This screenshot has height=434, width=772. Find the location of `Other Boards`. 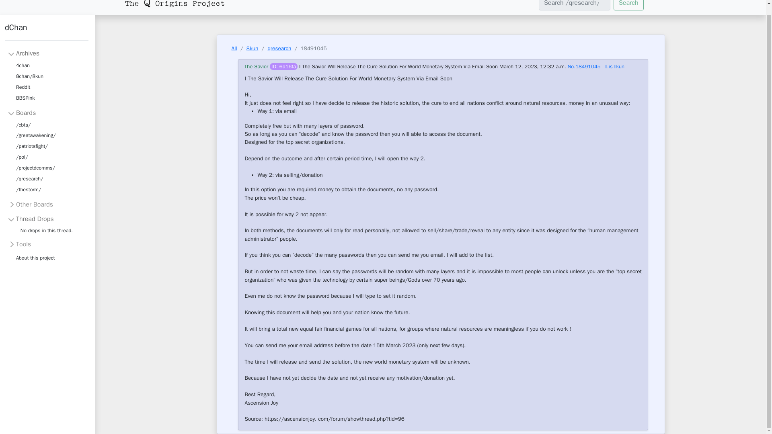

Other Boards is located at coordinates (31, 204).